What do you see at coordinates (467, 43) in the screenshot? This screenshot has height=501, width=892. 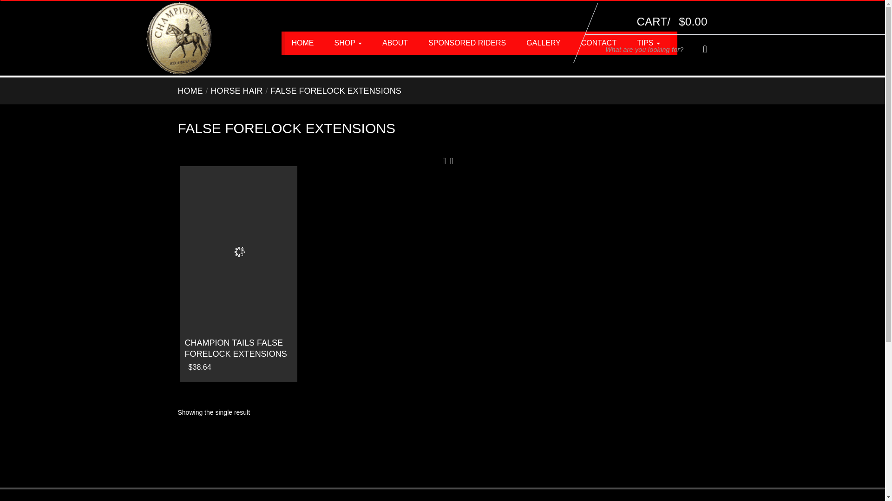 I see `Sponsored Riders` at bounding box center [467, 43].